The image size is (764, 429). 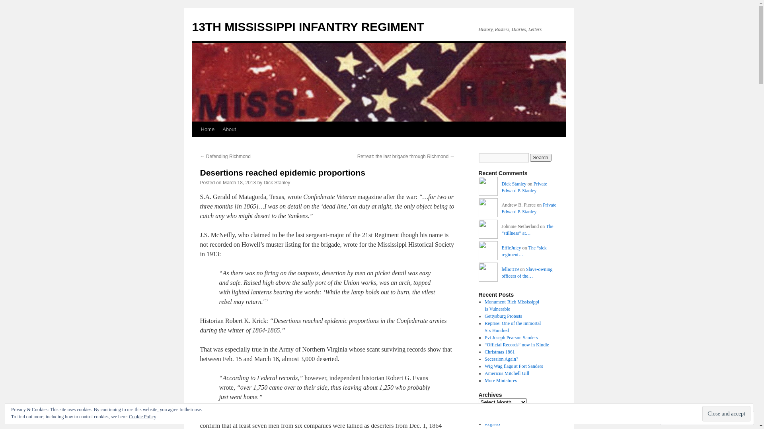 What do you see at coordinates (500, 352) in the screenshot?
I see `Christmas 1861` at bounding box center [500, 352].